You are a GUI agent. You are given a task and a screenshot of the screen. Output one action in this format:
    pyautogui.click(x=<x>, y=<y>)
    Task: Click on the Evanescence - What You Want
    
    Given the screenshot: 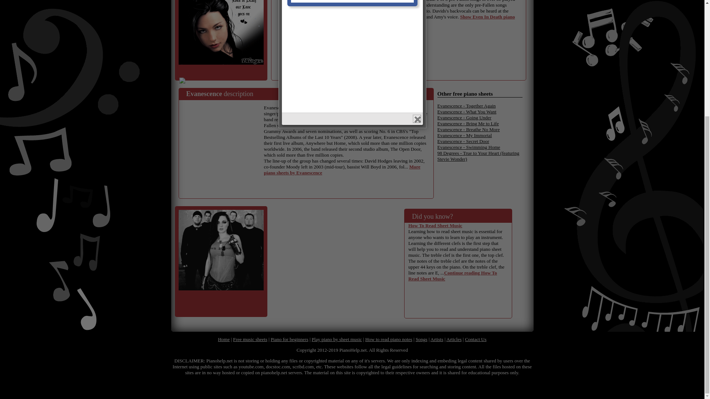 What is the action you would take?
    pyautogui.click(x=467, y=112)
    